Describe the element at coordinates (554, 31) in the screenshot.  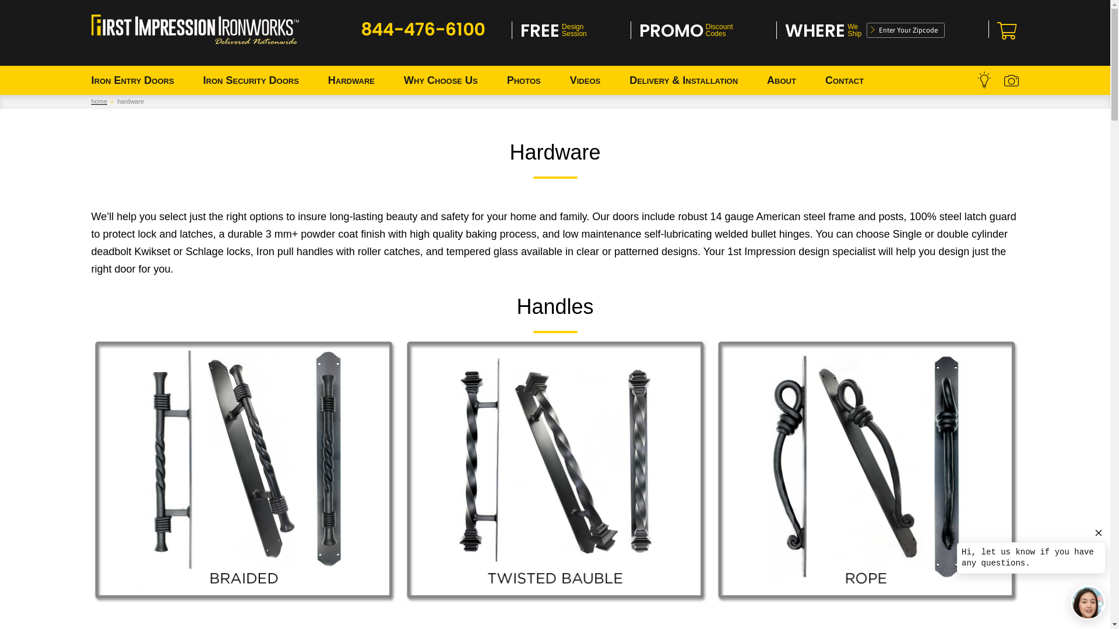
I see `FREE
Design
Session` at that location.